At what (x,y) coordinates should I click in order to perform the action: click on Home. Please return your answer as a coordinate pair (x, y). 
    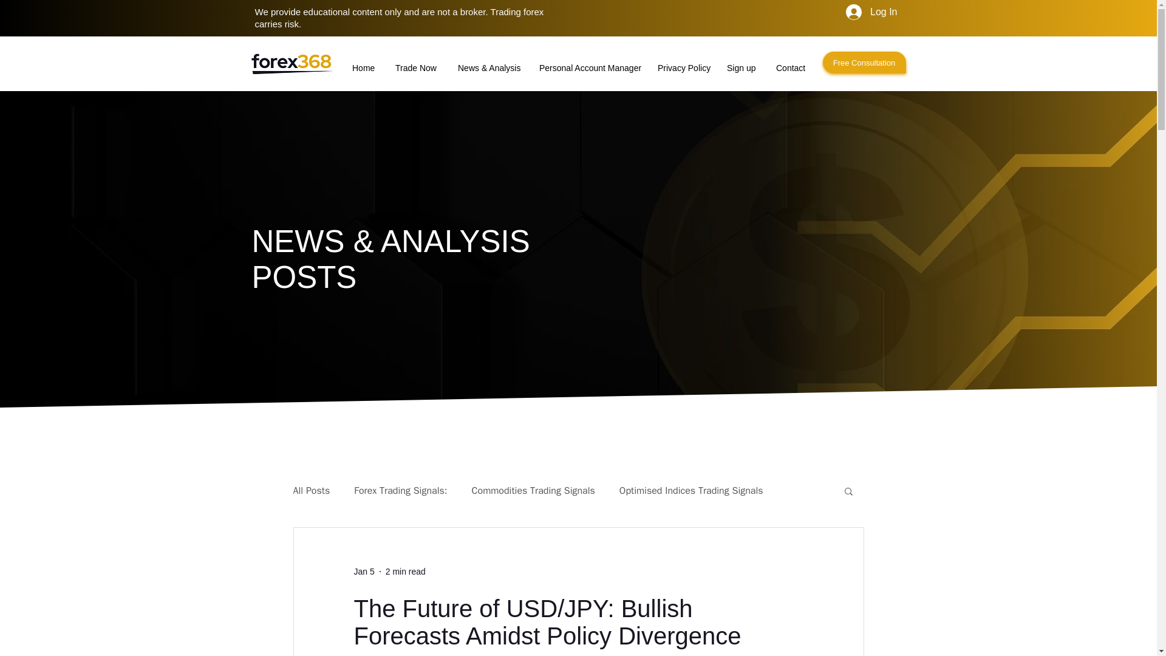
    Looking at the image, I should click on (363, 62).